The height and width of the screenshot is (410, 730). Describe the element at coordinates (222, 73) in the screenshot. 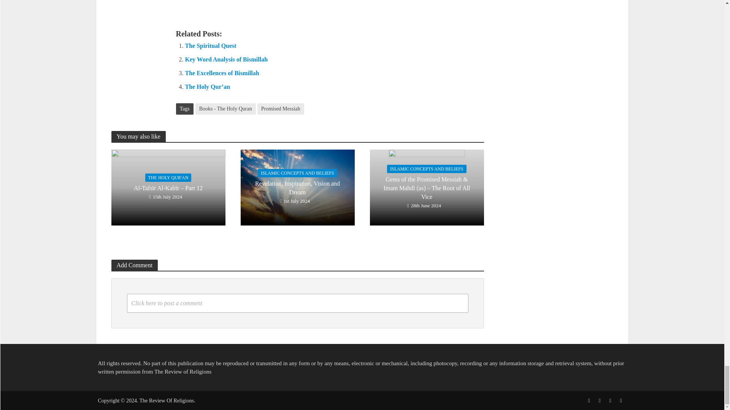

I see `The Excellences of Bismillah` at that location.